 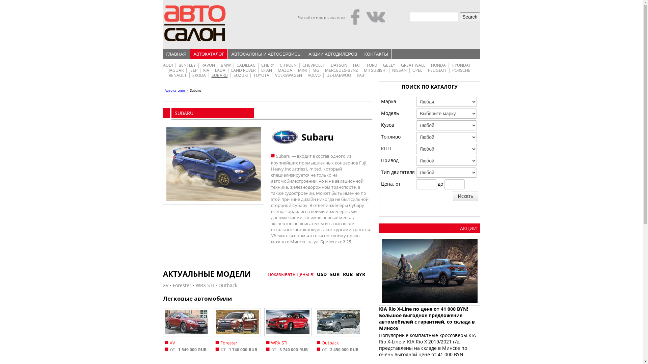 What do you see at coordinates (389, 65) in the screenshot?
I see `GEELY` at bounding box center [389, 65].